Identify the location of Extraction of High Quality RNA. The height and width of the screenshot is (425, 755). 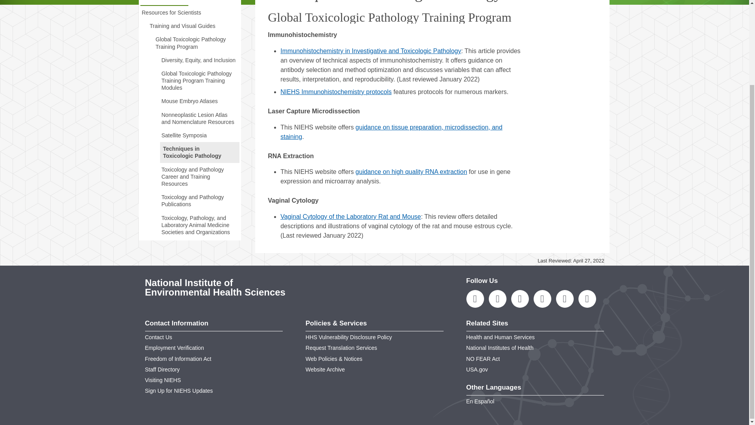
(411, 172).